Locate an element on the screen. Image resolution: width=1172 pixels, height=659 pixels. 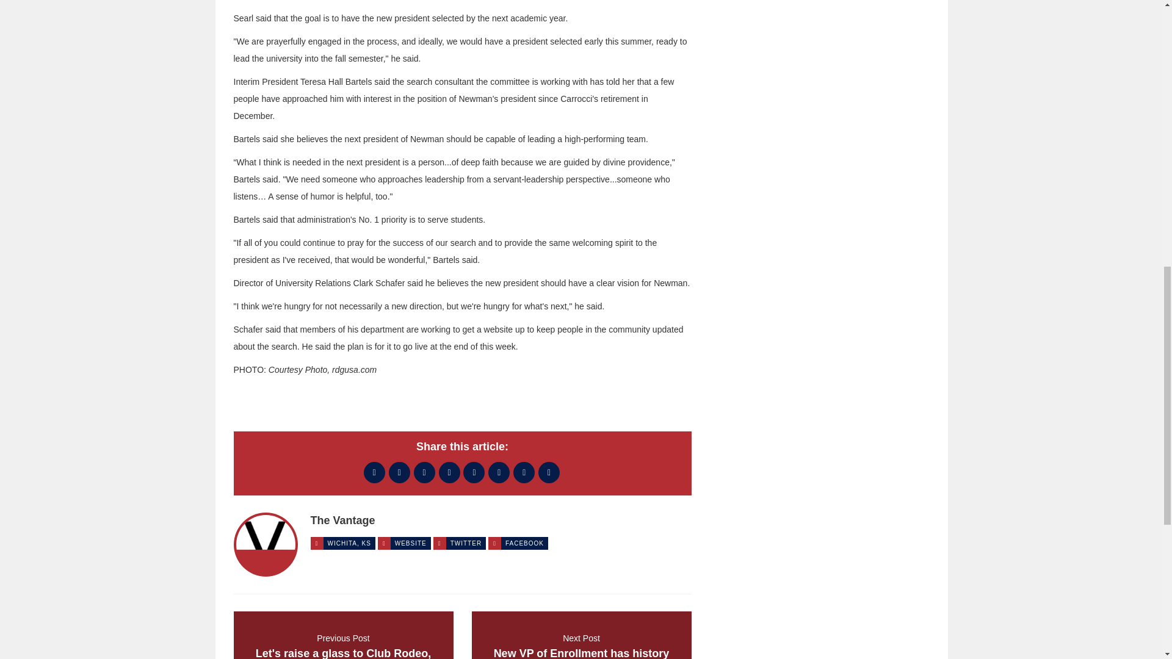
TWITTER is located at coordinates (549, 472).